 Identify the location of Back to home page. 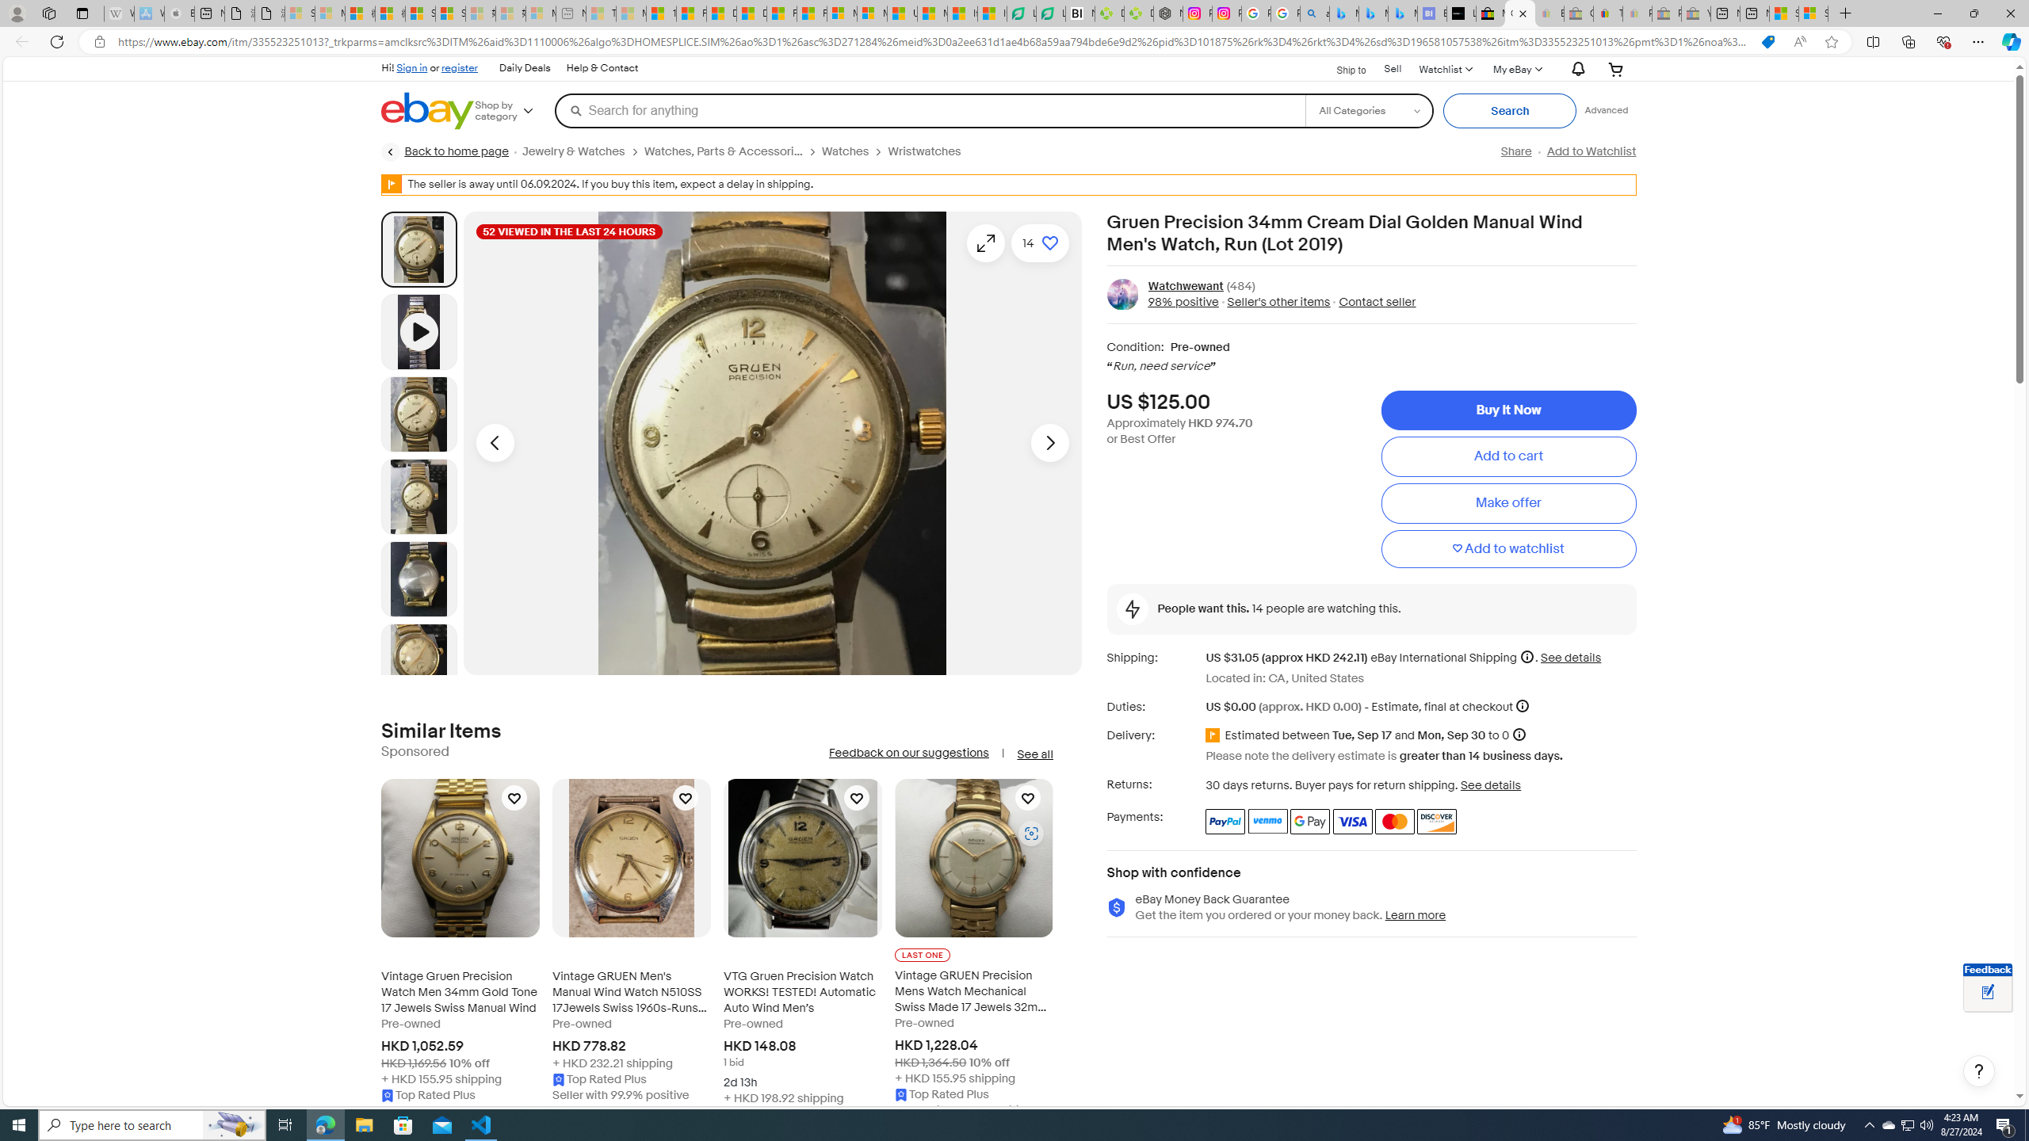
(445, 152).